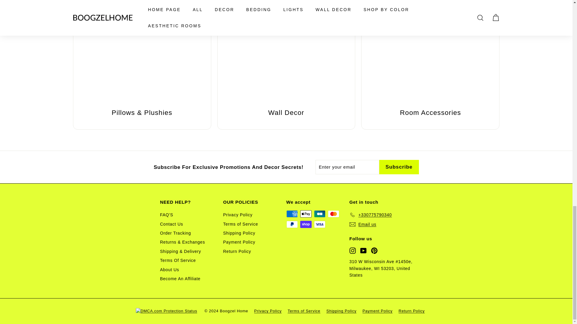  I want to click on Mastercard, so click(333, 214).